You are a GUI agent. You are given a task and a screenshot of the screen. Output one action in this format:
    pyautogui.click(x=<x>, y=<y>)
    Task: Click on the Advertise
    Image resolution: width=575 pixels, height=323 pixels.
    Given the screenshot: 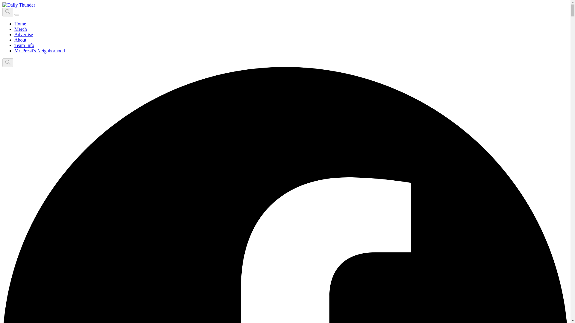 What is the action you would take?
    pyautogui.click(x=23, y=34)
    